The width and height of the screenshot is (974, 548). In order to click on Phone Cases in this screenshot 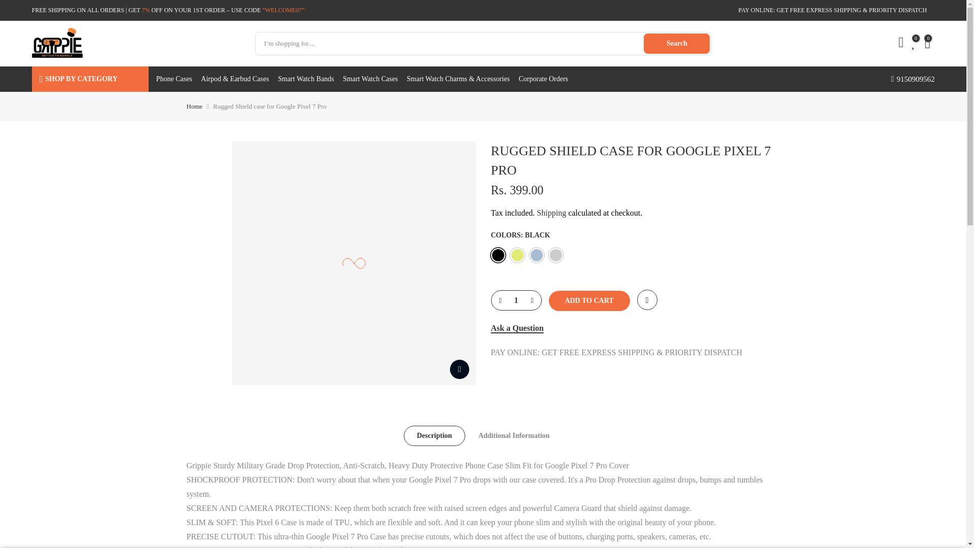, I will do `click(179, 79)`.